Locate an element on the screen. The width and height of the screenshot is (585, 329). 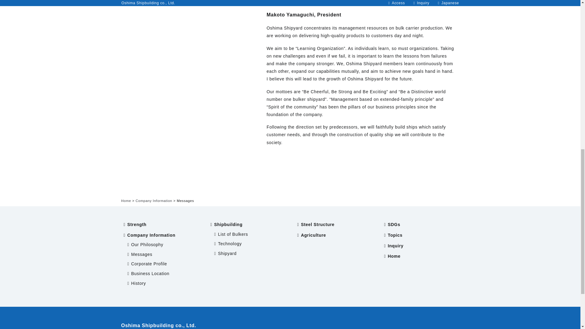
Messages is located at coordinates (141, 254).